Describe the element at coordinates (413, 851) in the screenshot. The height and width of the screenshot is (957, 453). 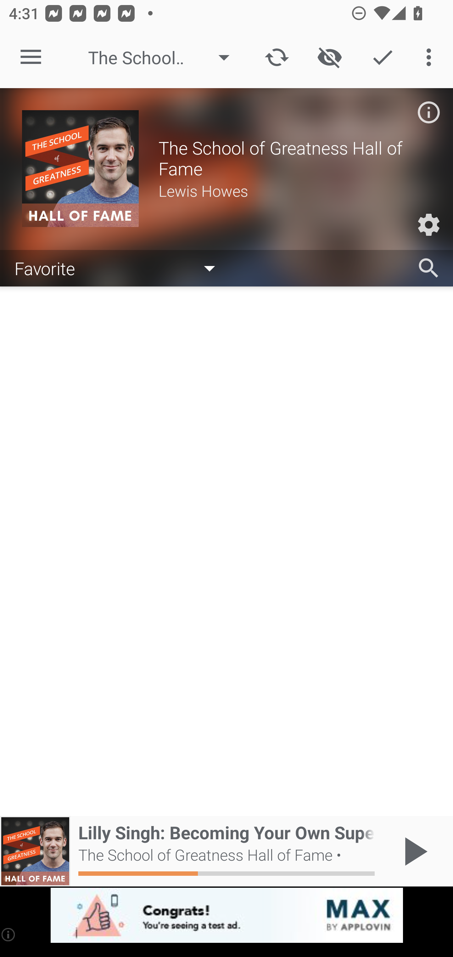
I see `Play / Pause` at that location.